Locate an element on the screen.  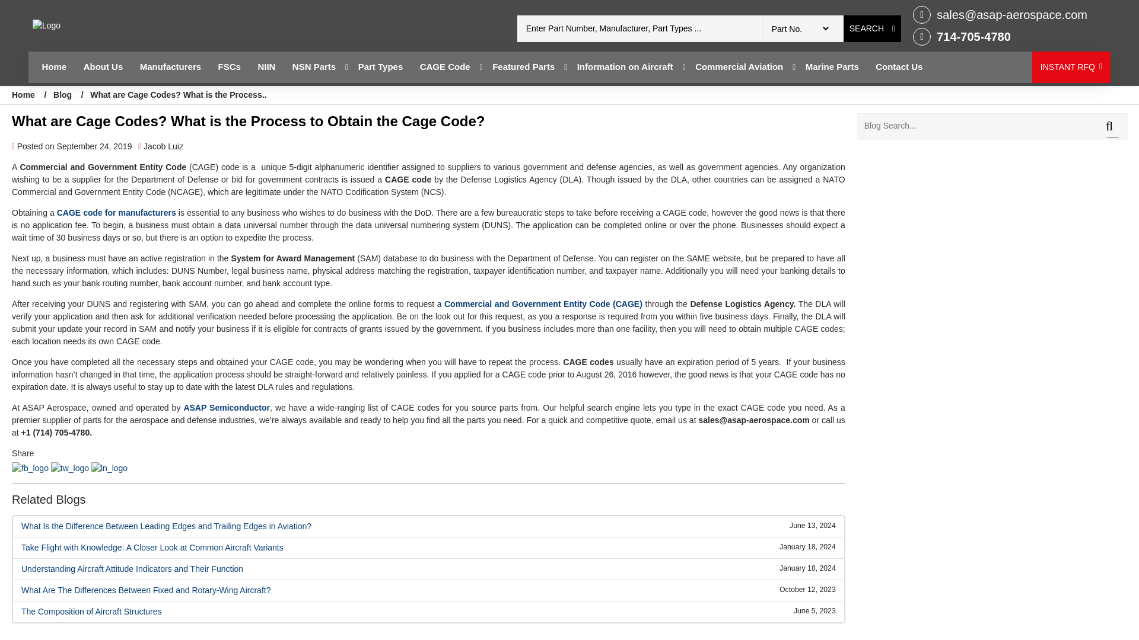
NSN Parts is located at coordinates (314, 68).